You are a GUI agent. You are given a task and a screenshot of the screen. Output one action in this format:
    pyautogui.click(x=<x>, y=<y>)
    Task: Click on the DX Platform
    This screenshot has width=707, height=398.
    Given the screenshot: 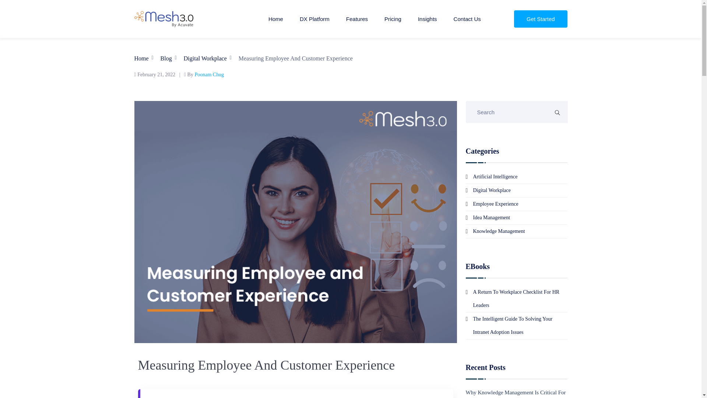 What is the action you would take?
    pyautogui.click(x=314, y=19)
    